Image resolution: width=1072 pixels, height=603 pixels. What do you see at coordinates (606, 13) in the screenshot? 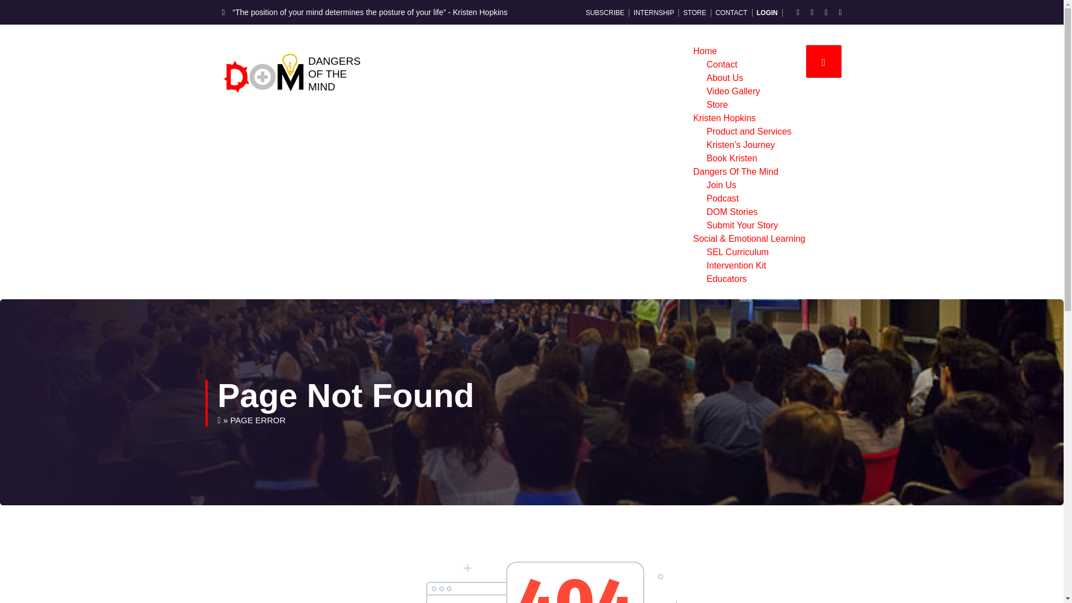
I see `SUBSCRIBE` at bounding box center [606, 13].